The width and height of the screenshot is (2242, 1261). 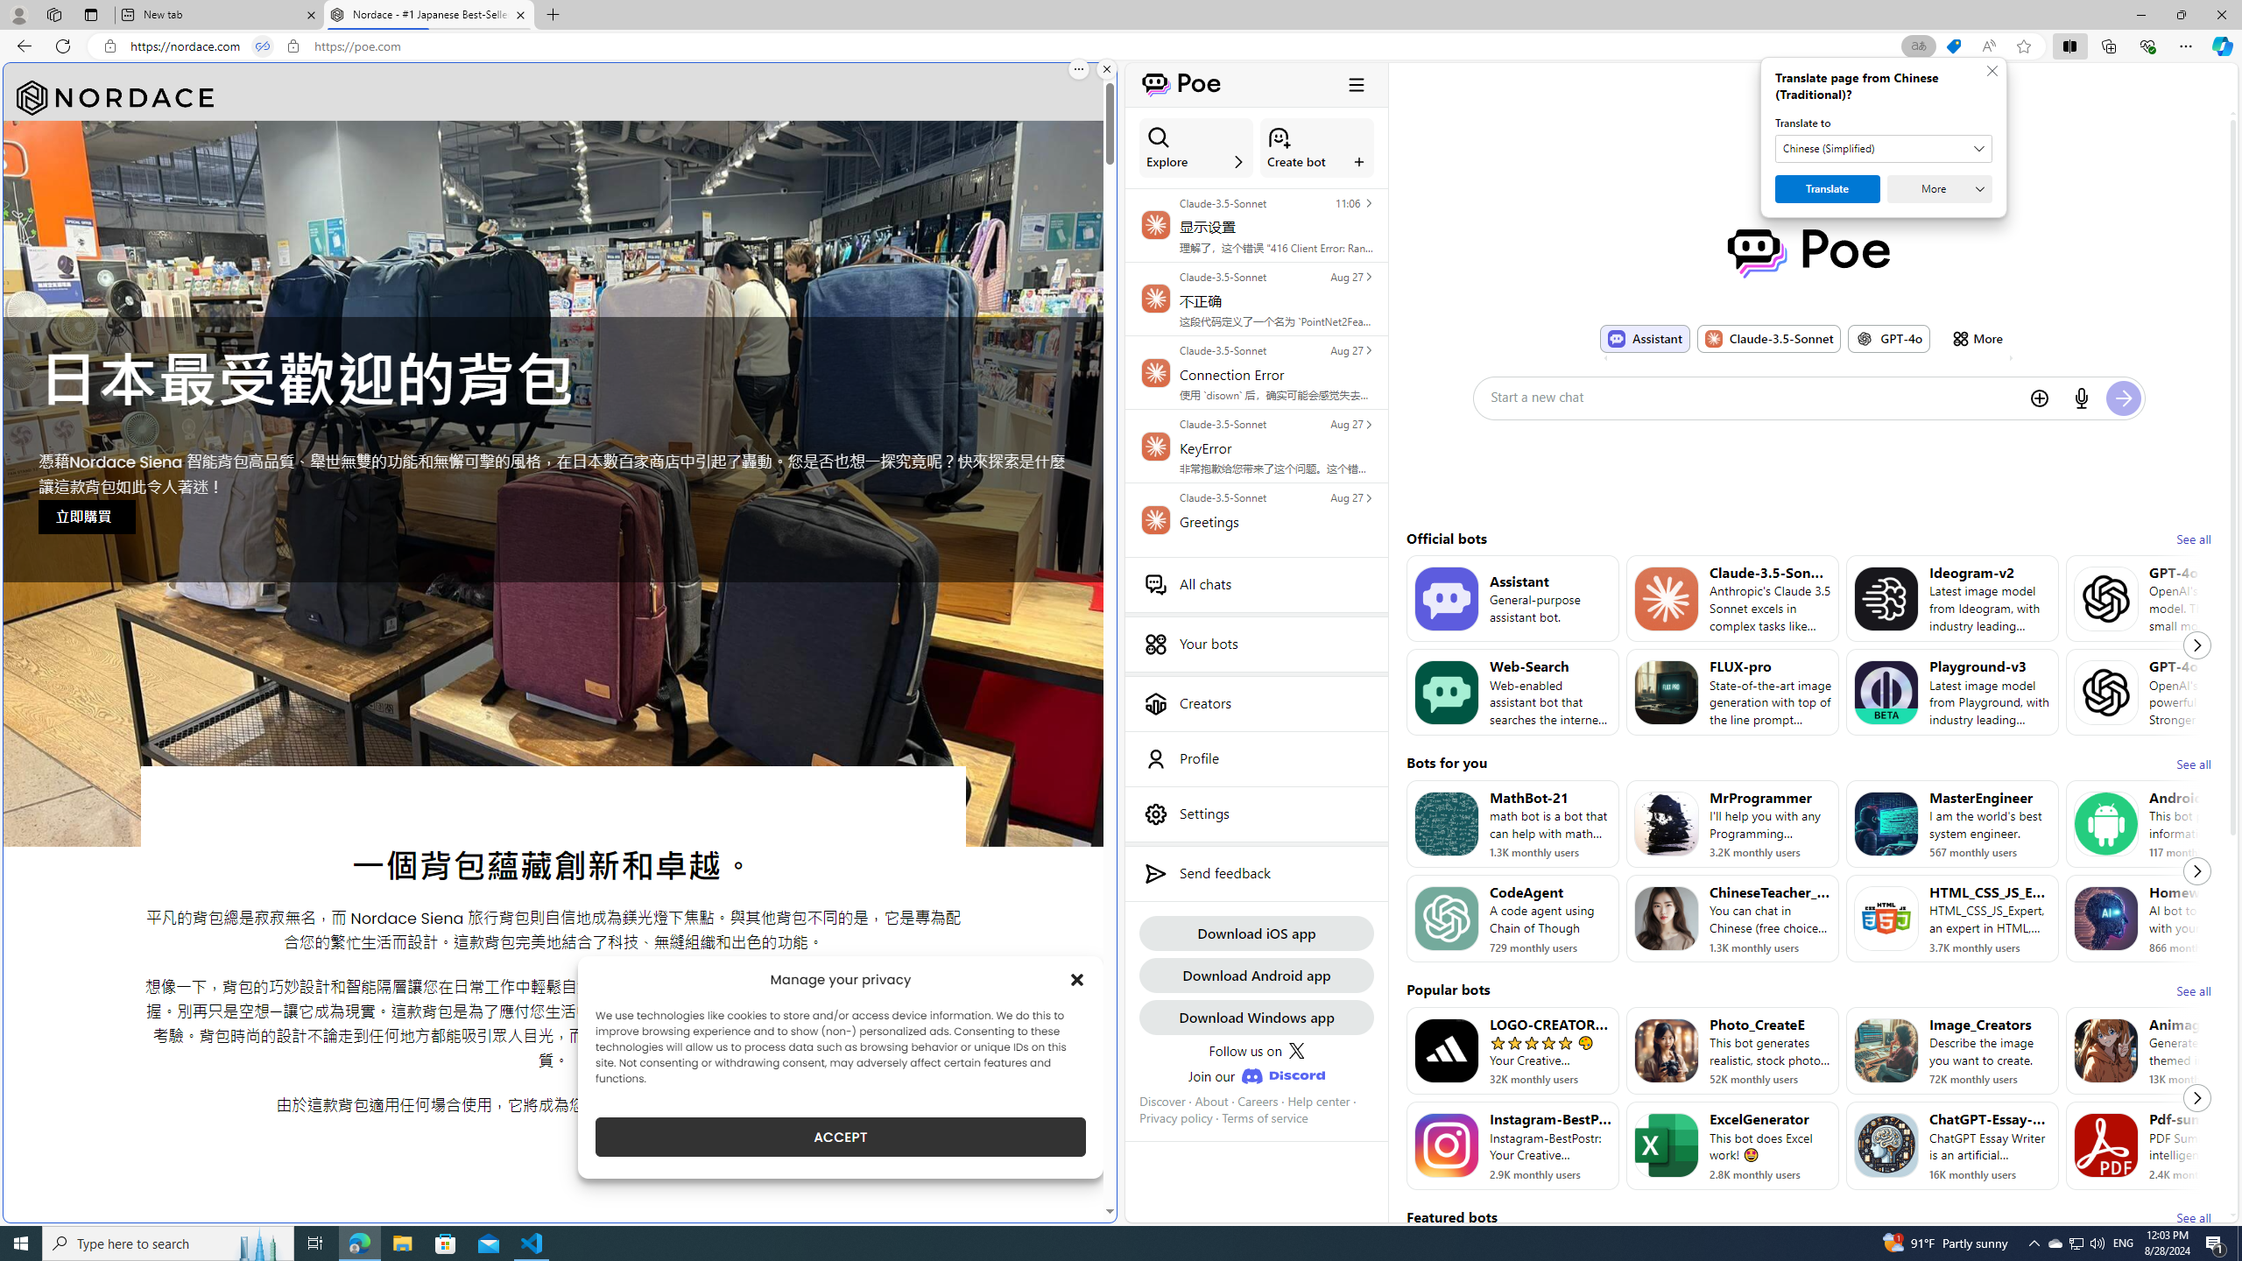 I want to click on All chats, so click(x=1256, y=584).